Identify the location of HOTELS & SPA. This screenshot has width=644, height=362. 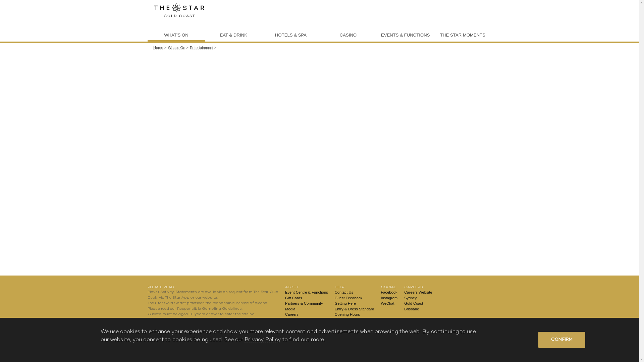
(291, 35).